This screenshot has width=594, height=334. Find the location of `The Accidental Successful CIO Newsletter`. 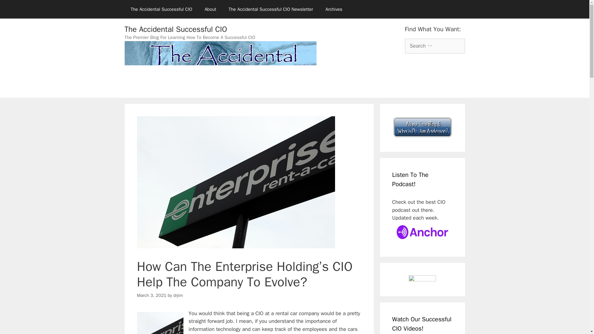

The Accidental Successful CIO Newsletter is located at coordinates (271, 9).